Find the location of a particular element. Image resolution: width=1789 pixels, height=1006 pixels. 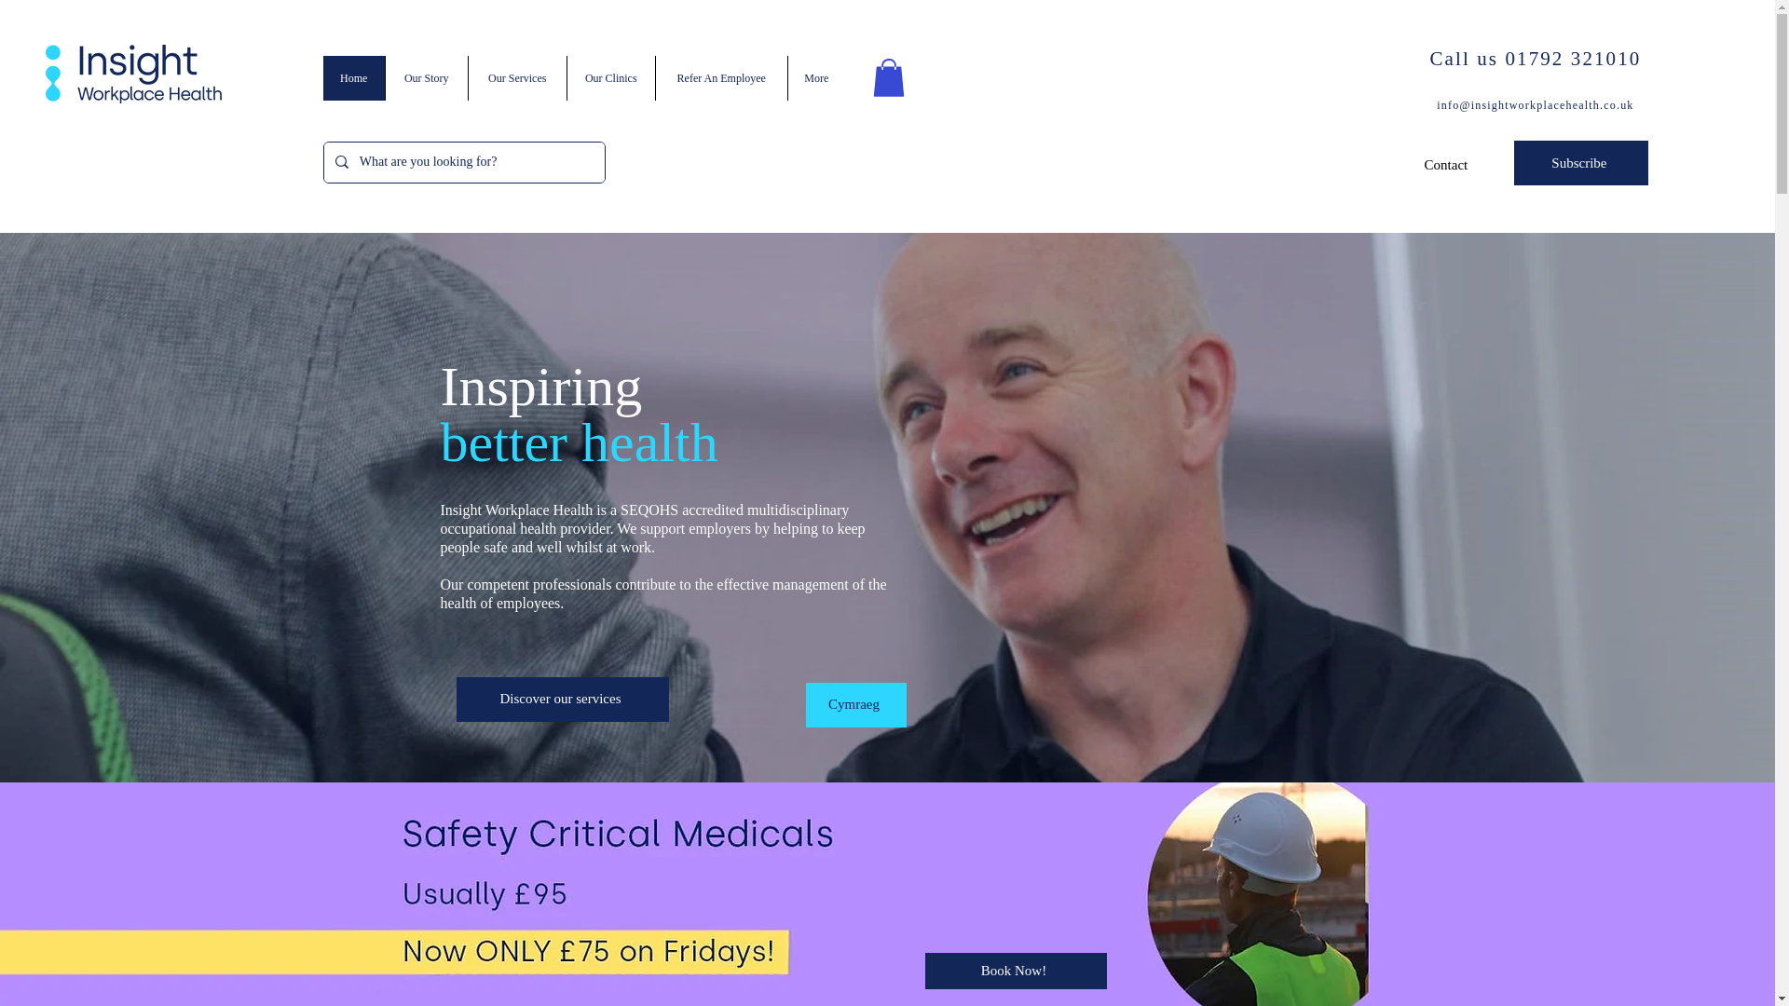

Our Clinics is located at coordinates (610, 78).